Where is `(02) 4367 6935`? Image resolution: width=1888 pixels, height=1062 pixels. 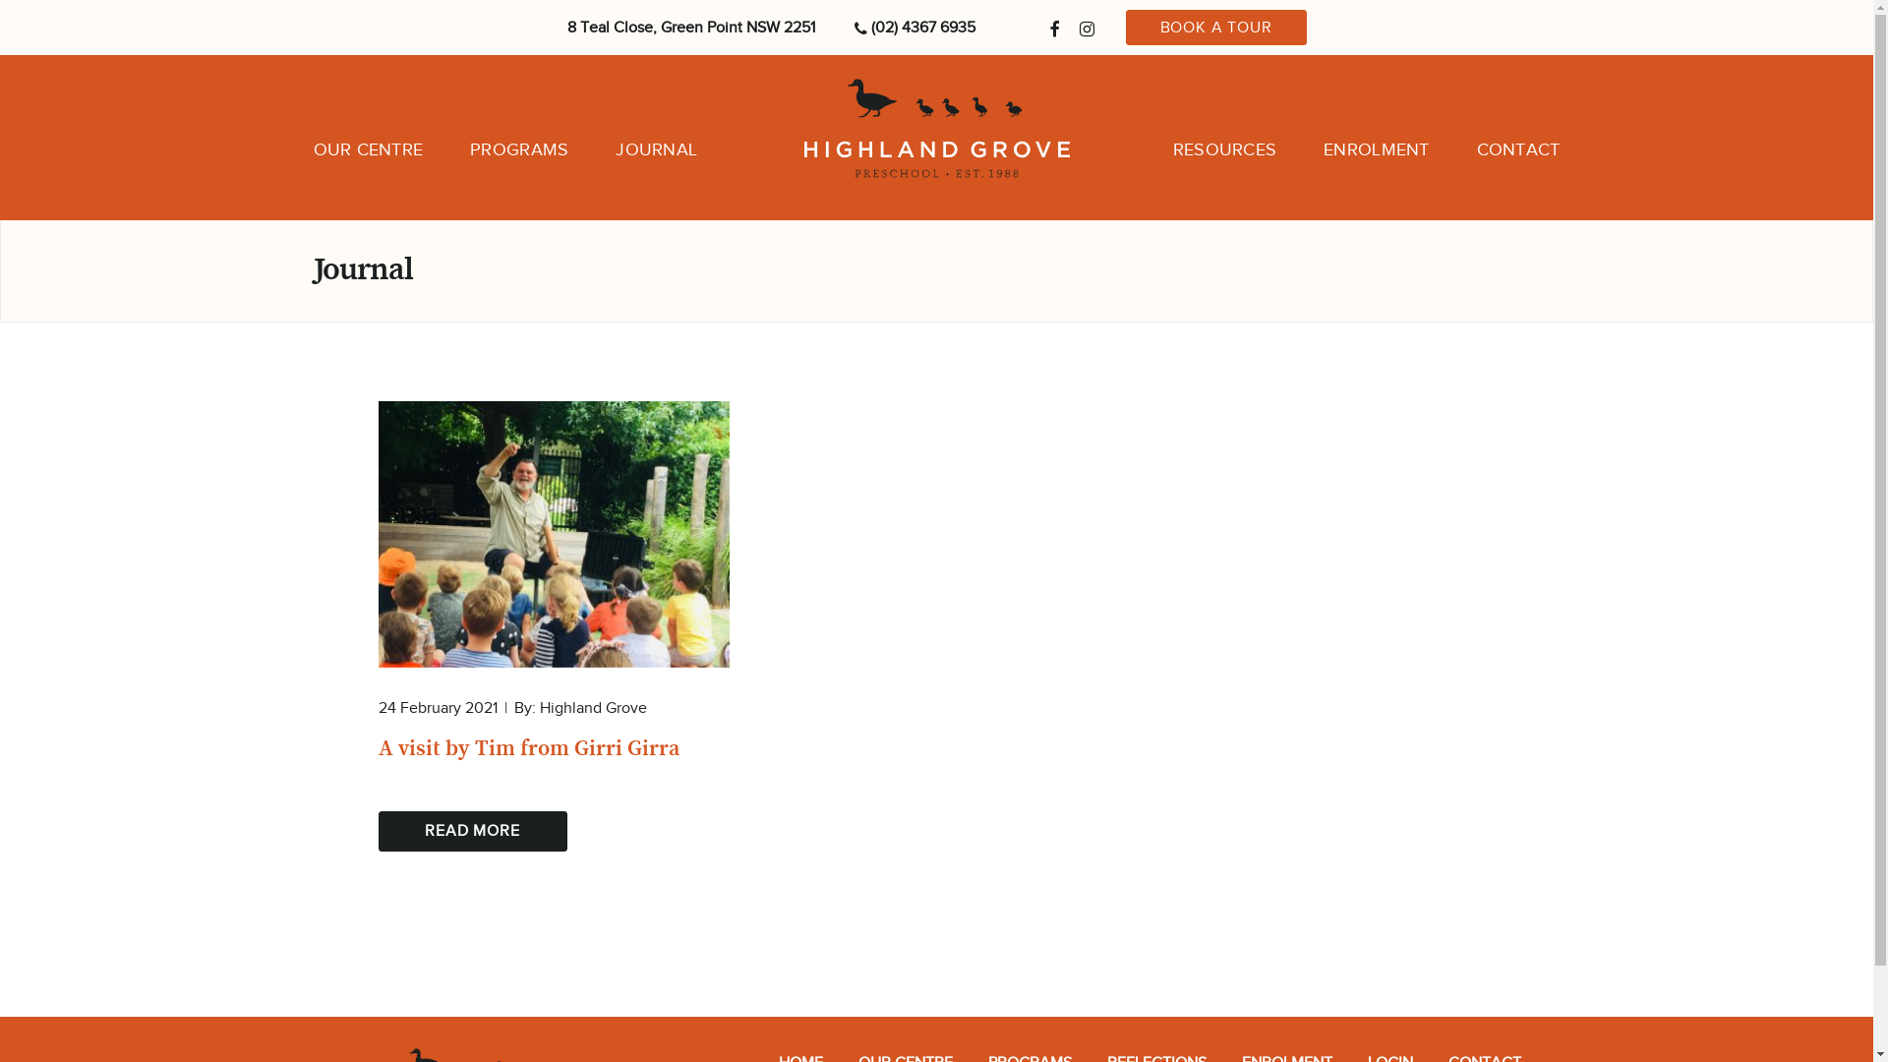 (02) 4367 6935 is located at coordinates (914, 28).